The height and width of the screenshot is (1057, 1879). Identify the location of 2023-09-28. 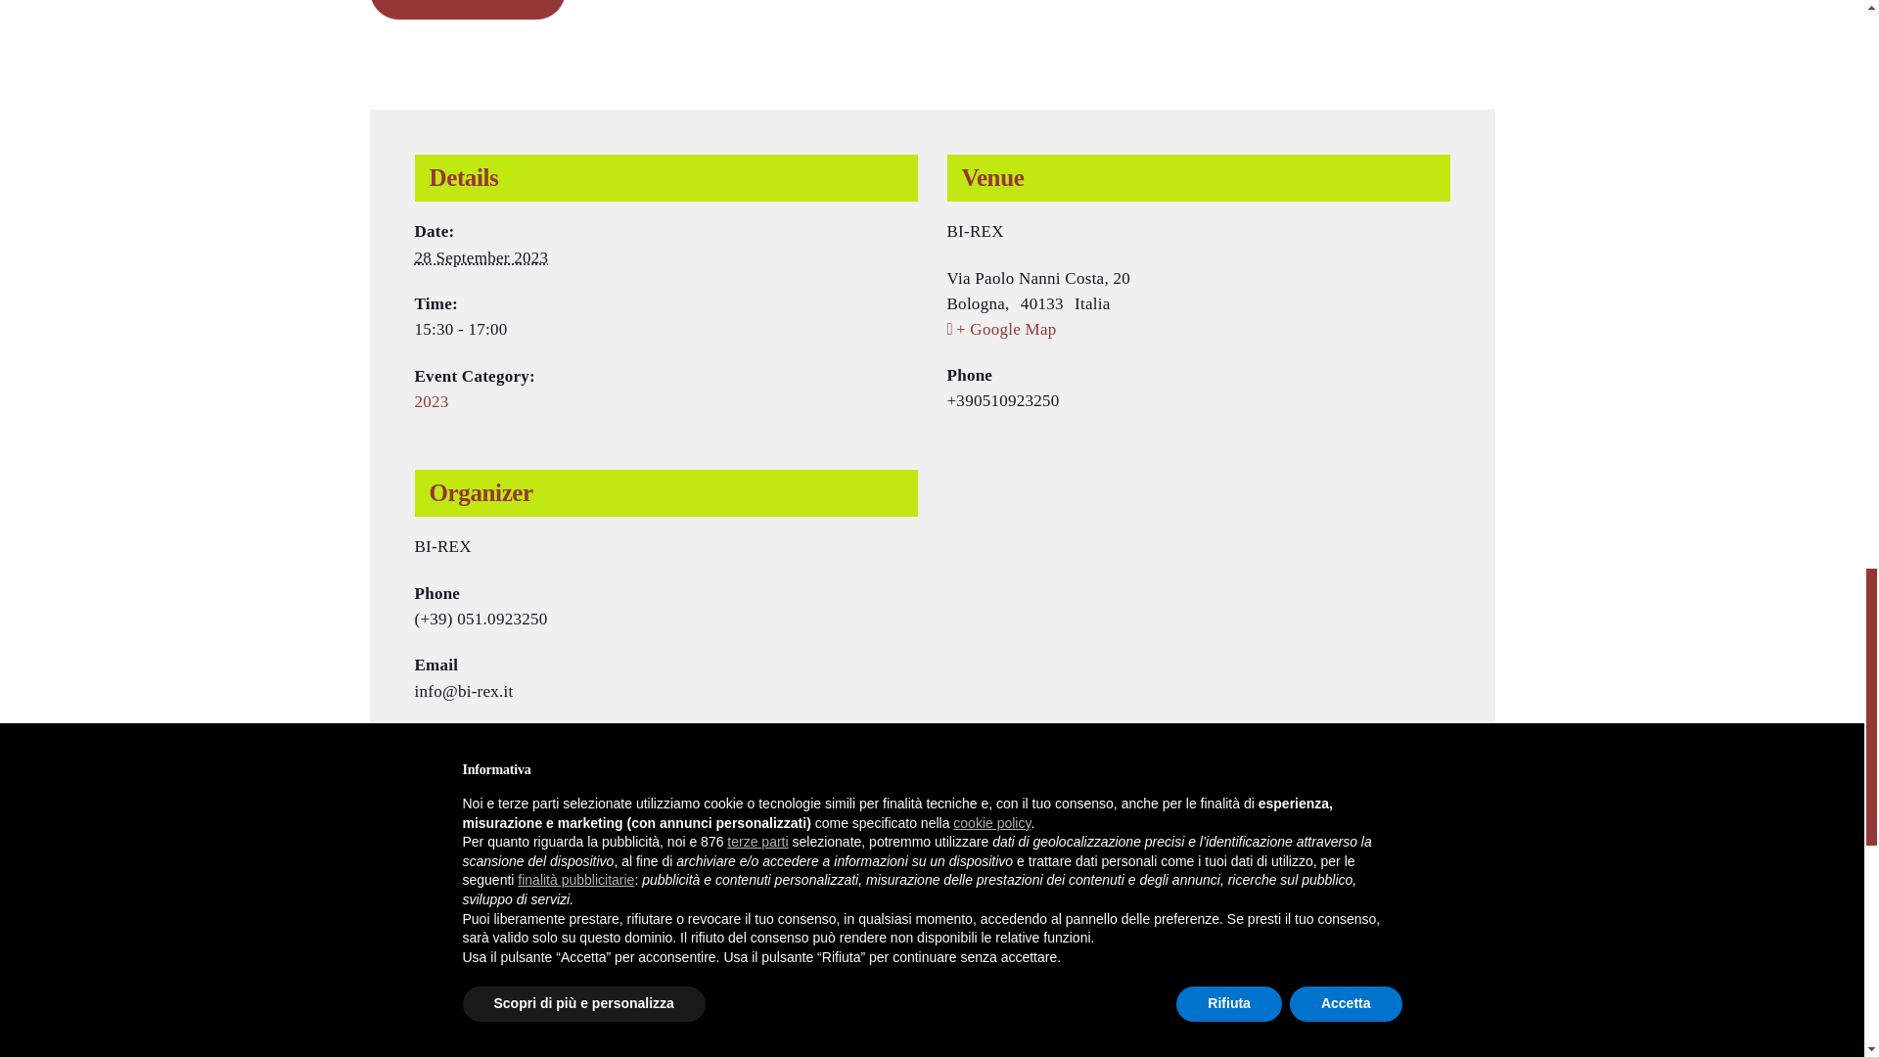
(481, 257).